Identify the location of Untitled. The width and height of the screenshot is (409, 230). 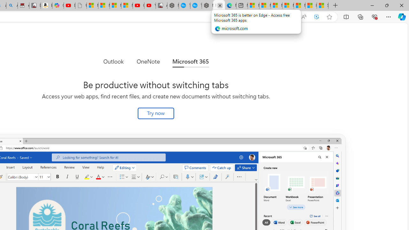
(81, 6).